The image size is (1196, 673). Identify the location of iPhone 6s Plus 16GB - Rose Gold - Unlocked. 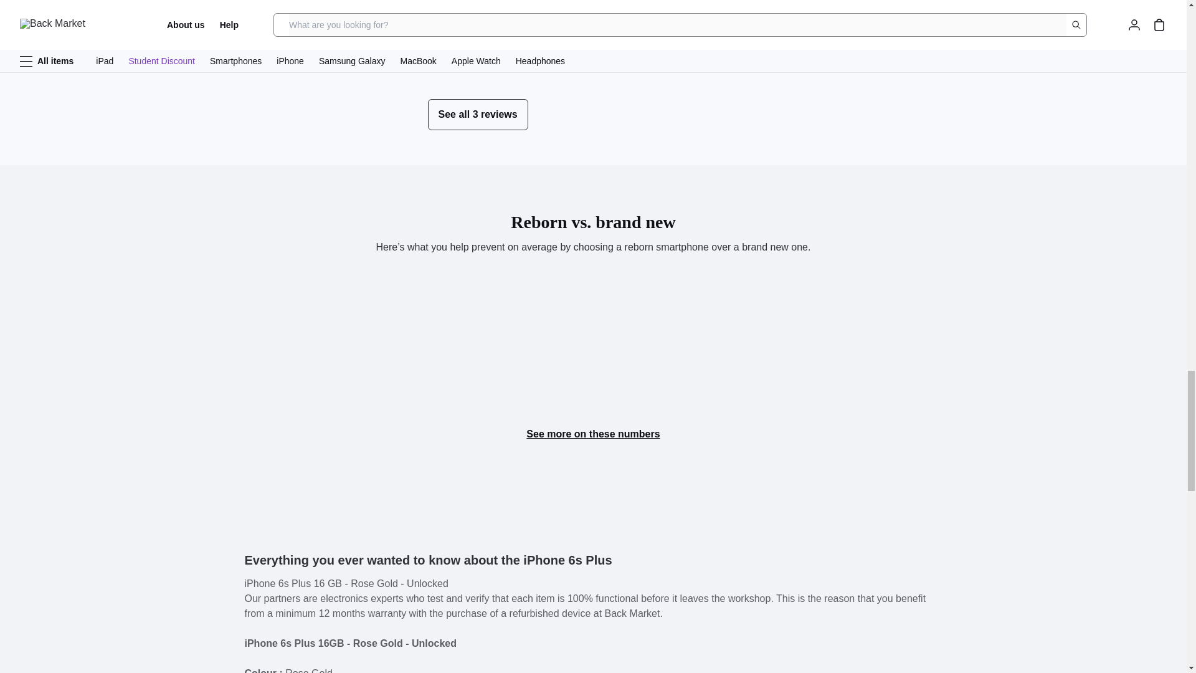
(522, 54).